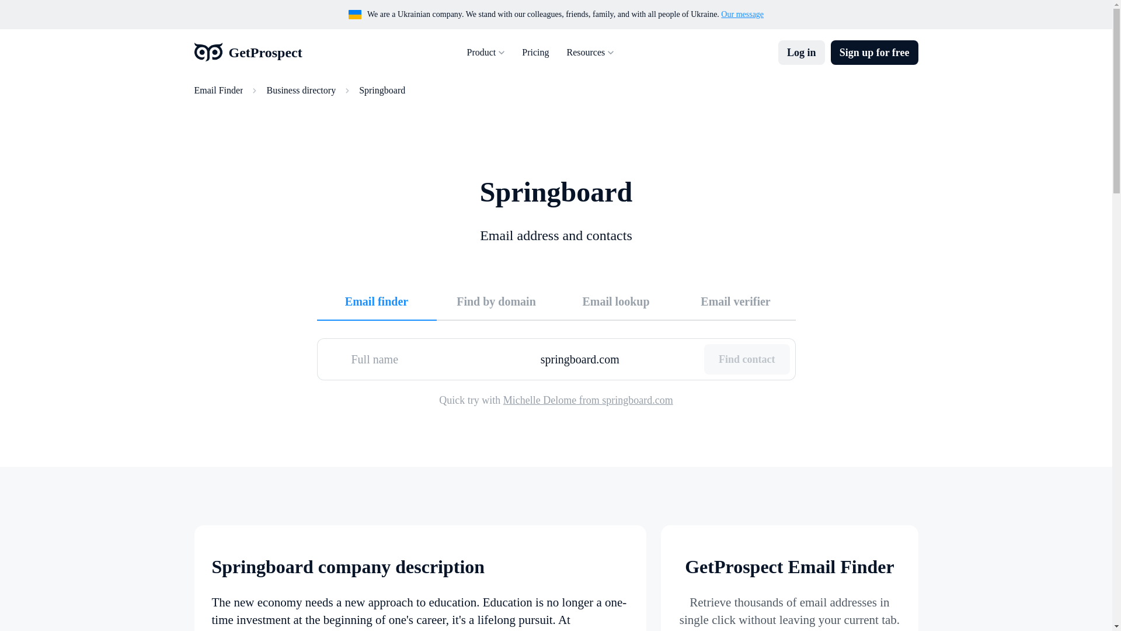 This screenshot has height=631, width=1121. What do you see at coordinates (747, 359) in the screenshot?
I see `Find contact` at bounding box center [747, 359].